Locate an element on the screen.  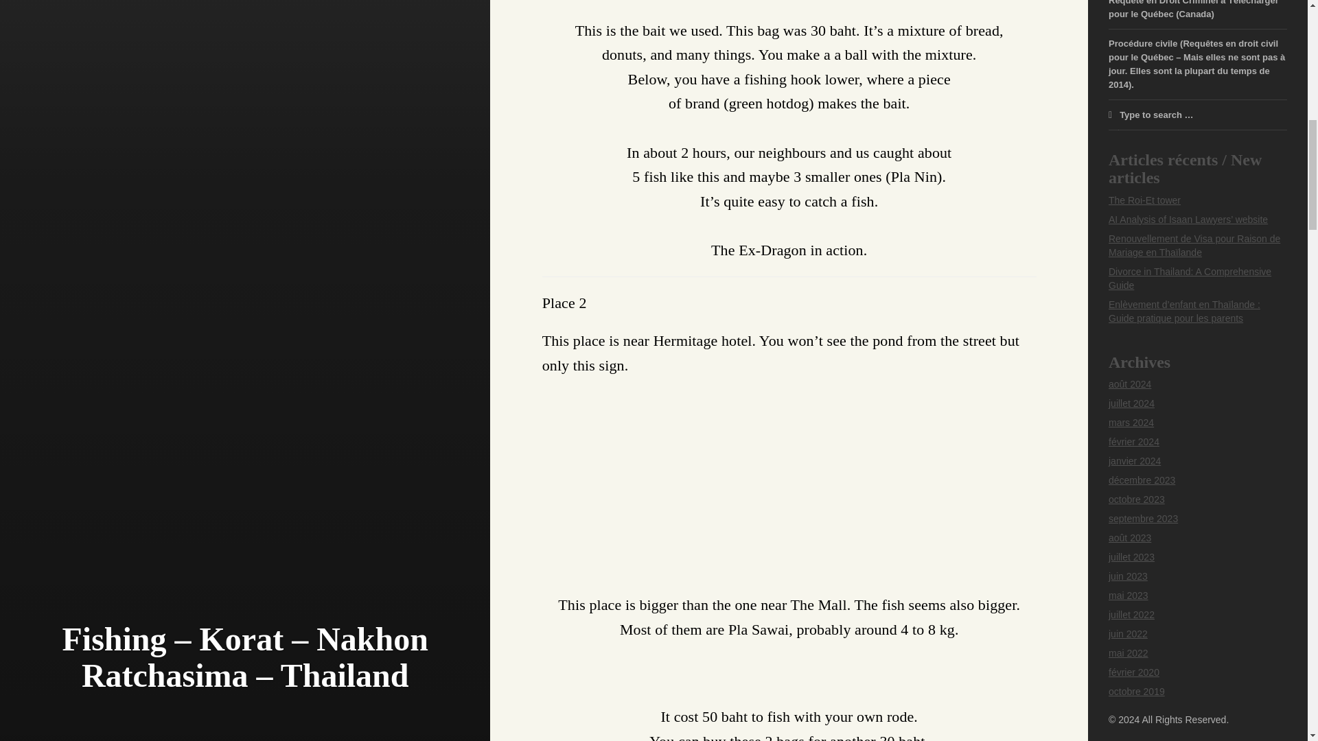
septembre 2023 is located at coordinates (1143, 519).